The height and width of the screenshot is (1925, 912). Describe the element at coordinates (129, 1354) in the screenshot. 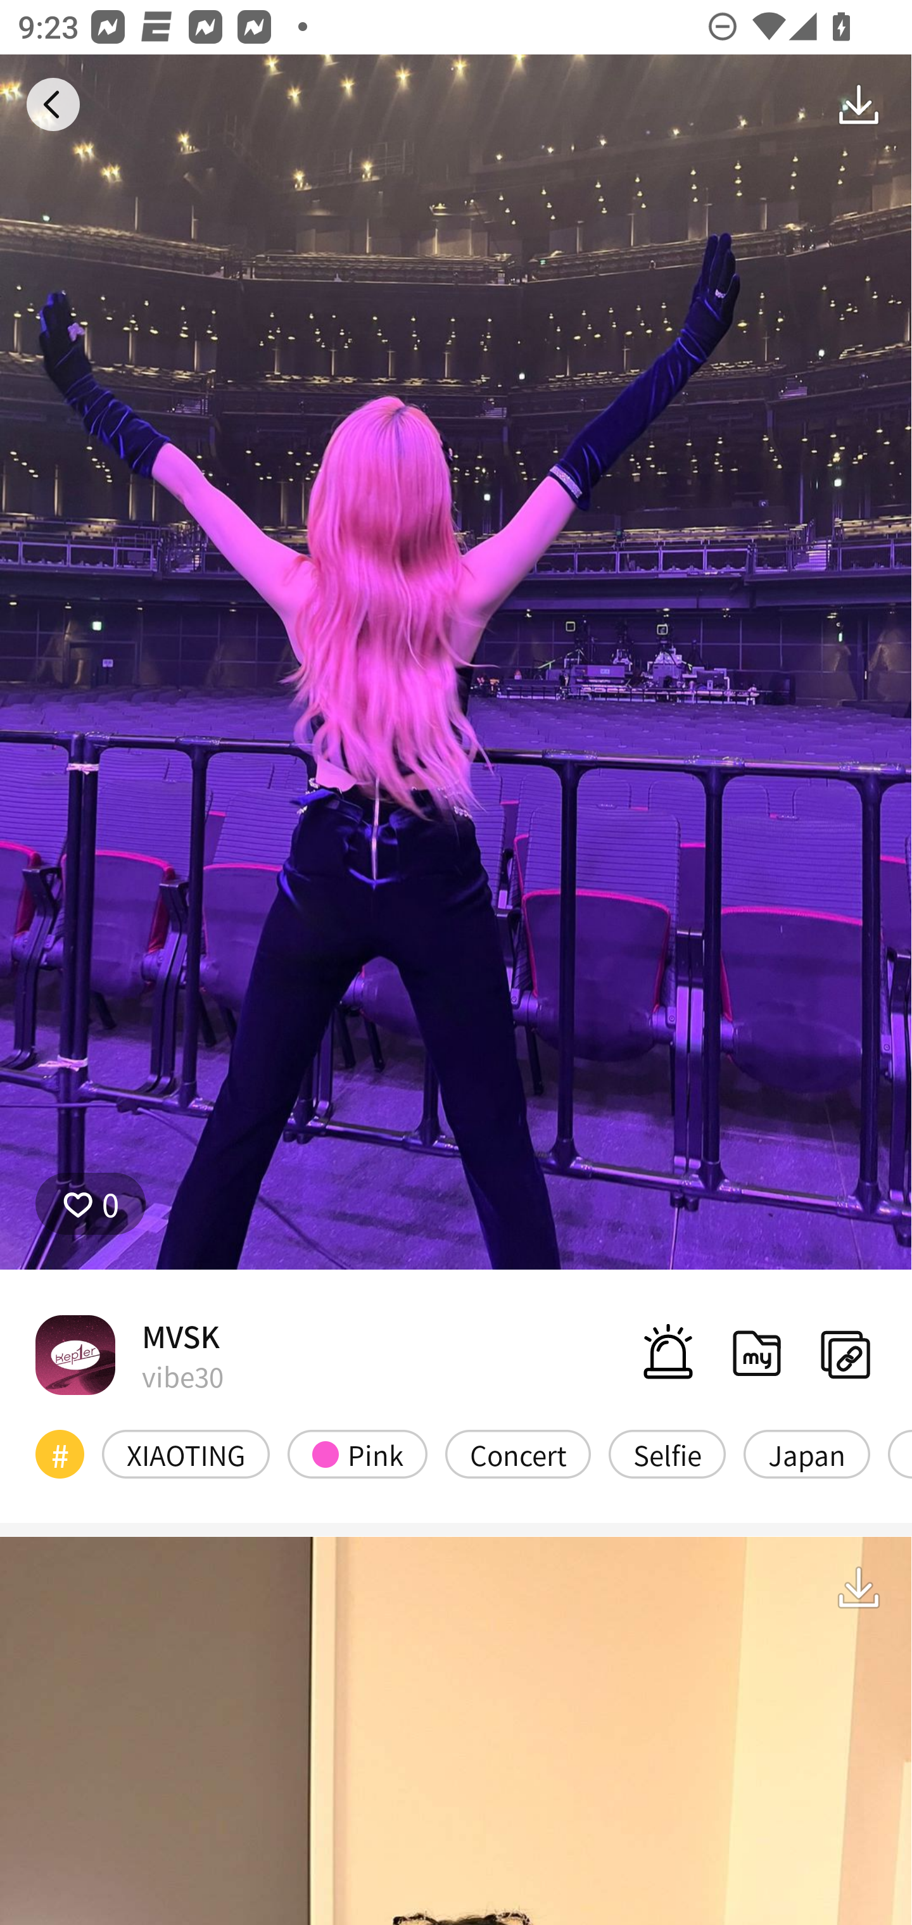

I see `MVSK vibe30` at that location.